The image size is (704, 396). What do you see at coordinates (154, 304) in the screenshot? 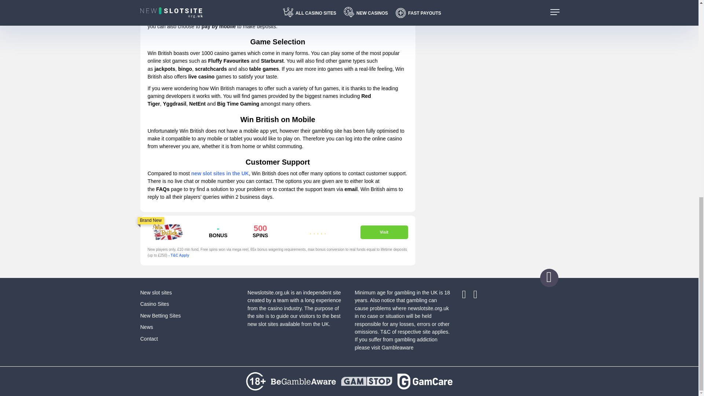
I see `Casino Sites` at bounding box center [154, 304].